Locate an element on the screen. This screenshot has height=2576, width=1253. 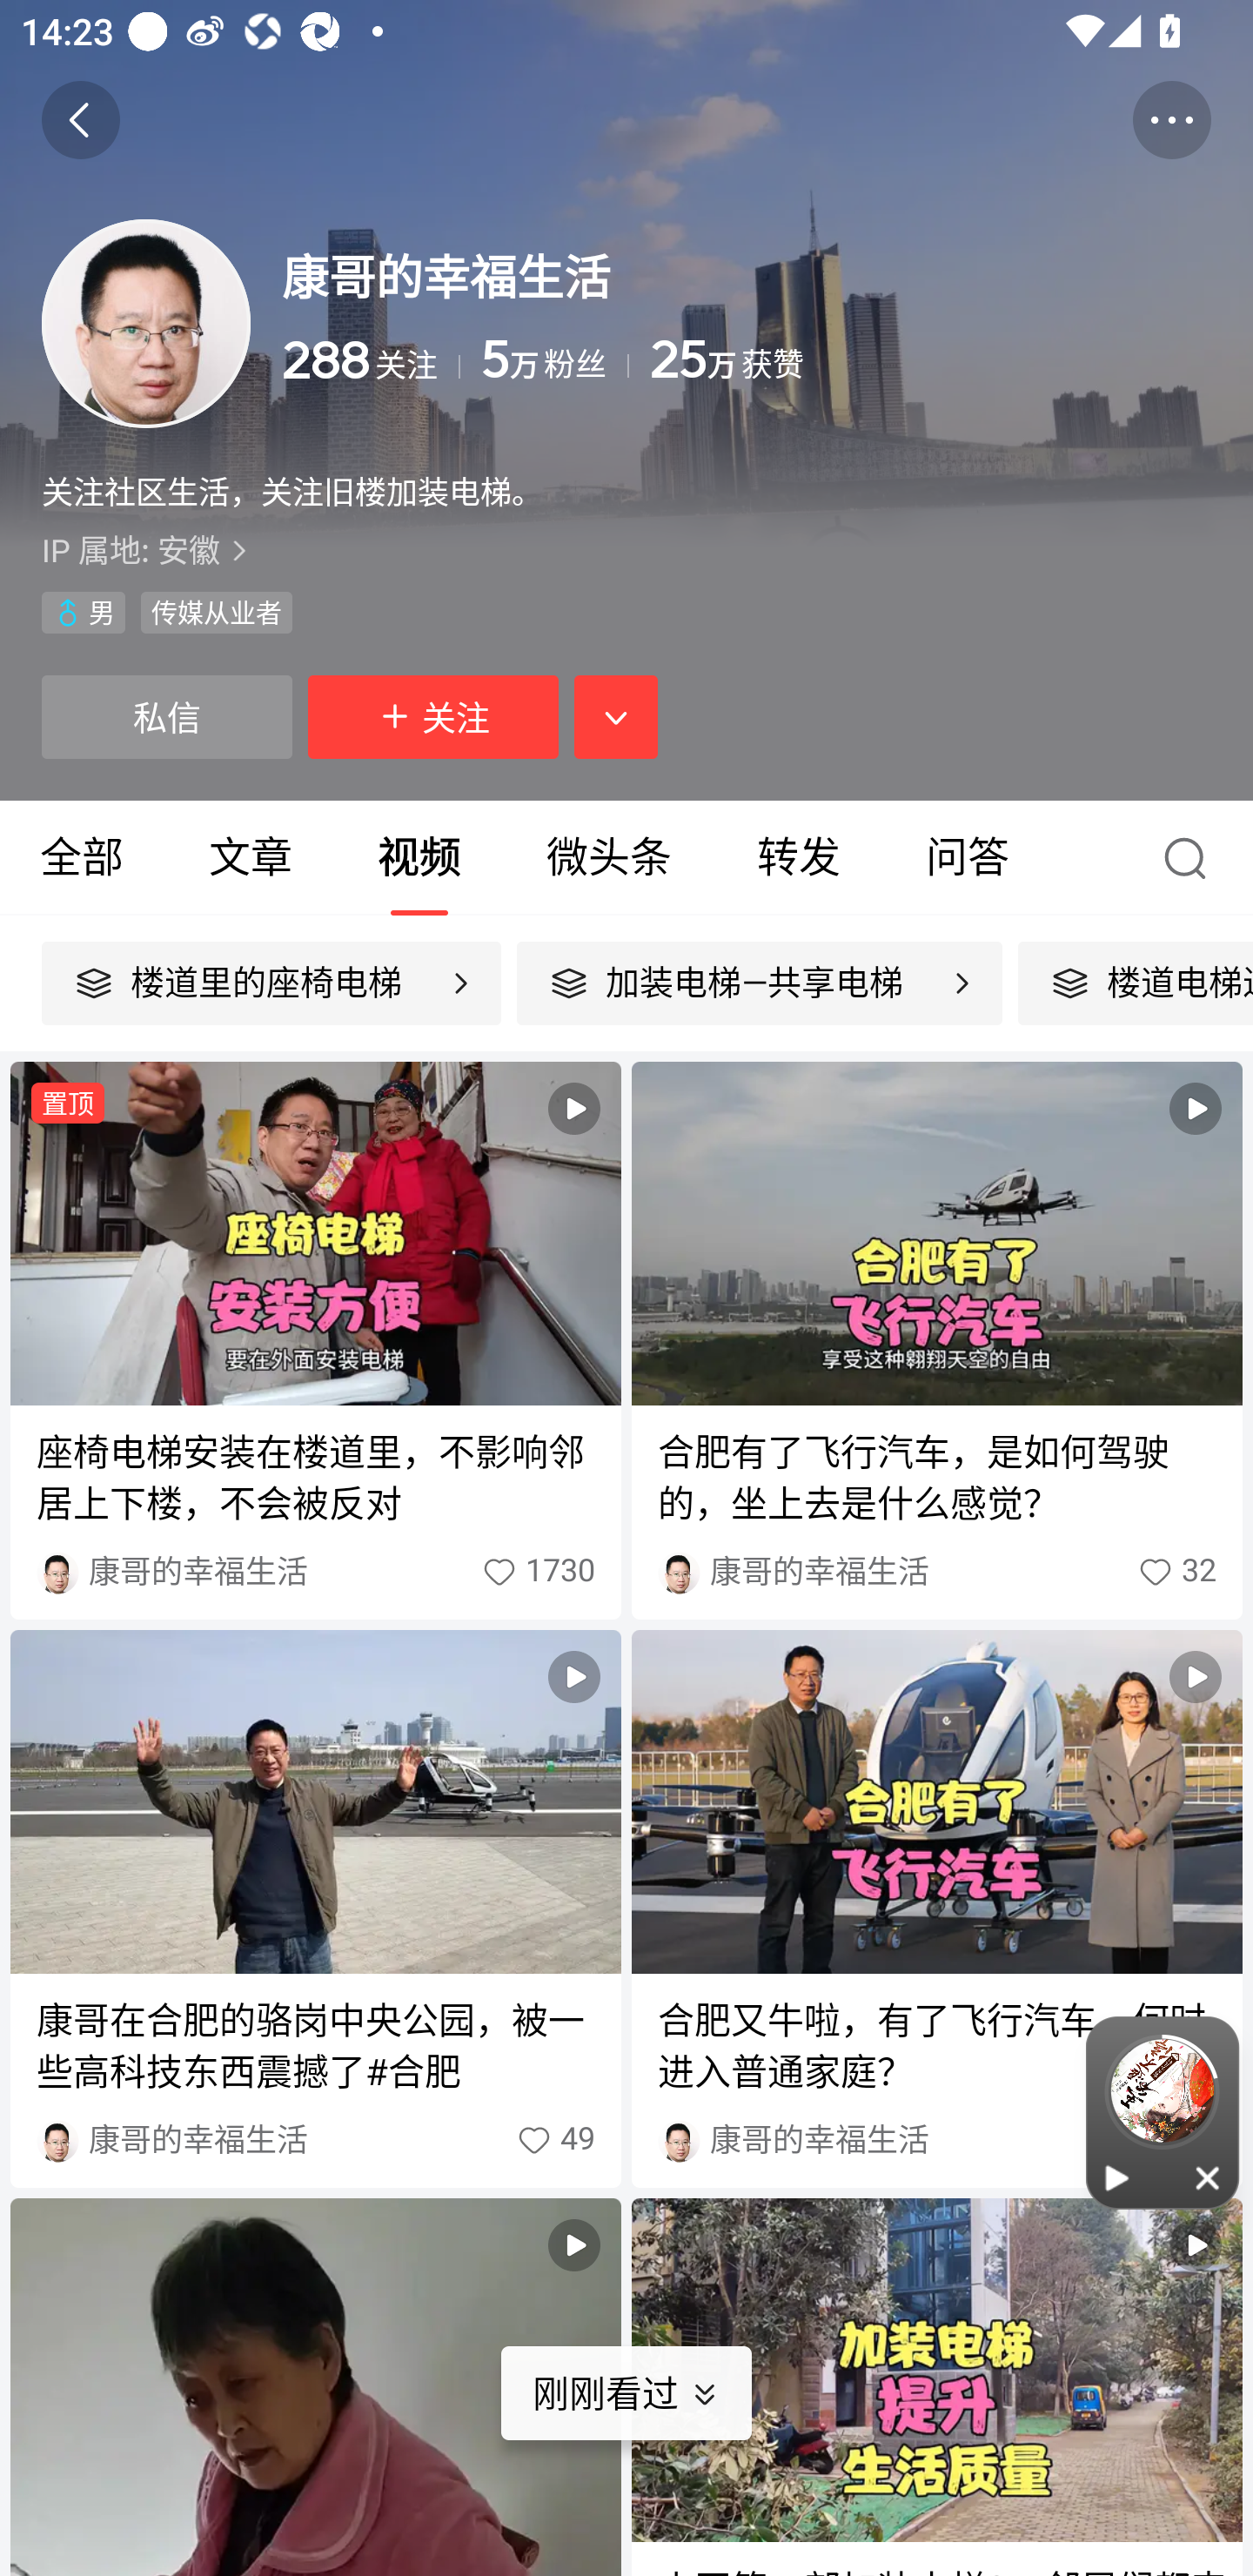
播放 关闭 is located at coordinates (1163, 2113).